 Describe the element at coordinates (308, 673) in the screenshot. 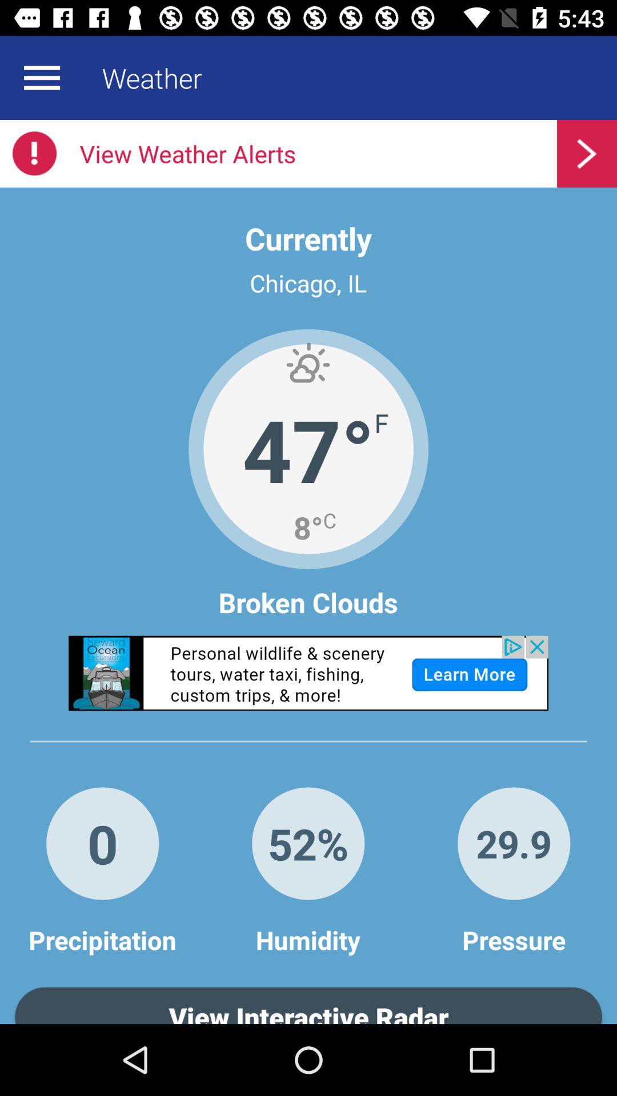

I see `click on the advertisement` at that location.